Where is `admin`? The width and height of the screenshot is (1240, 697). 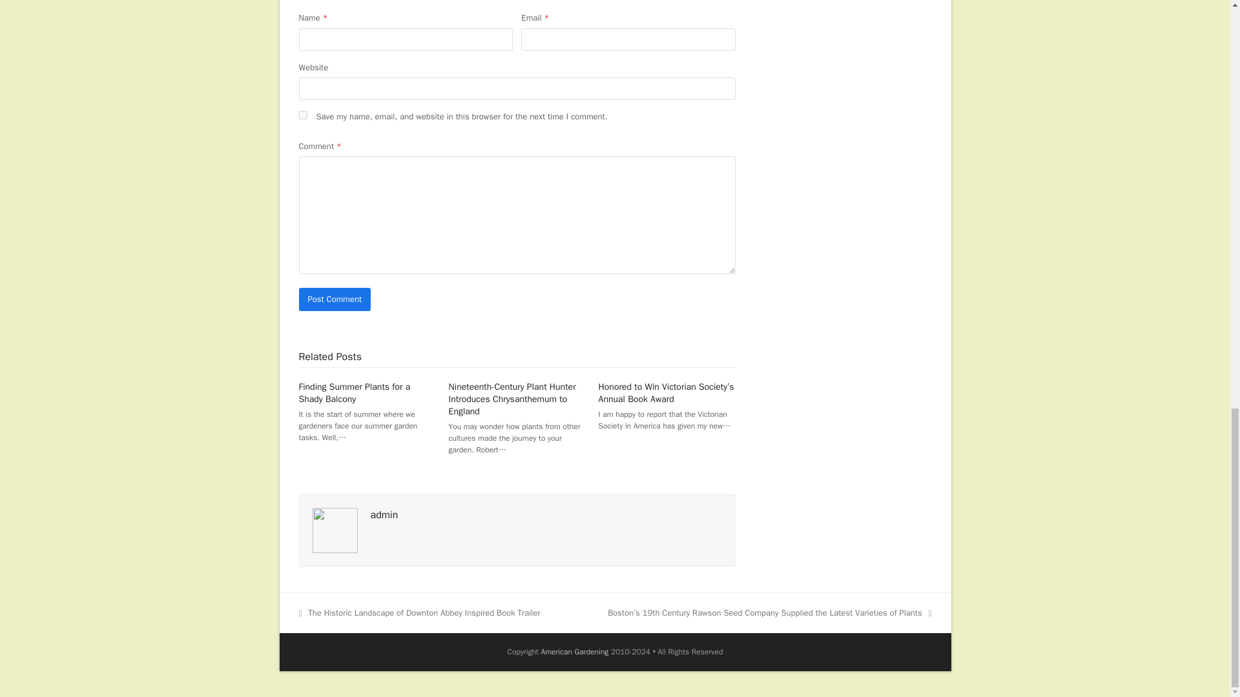 admin is located at coordinates (384, 515).